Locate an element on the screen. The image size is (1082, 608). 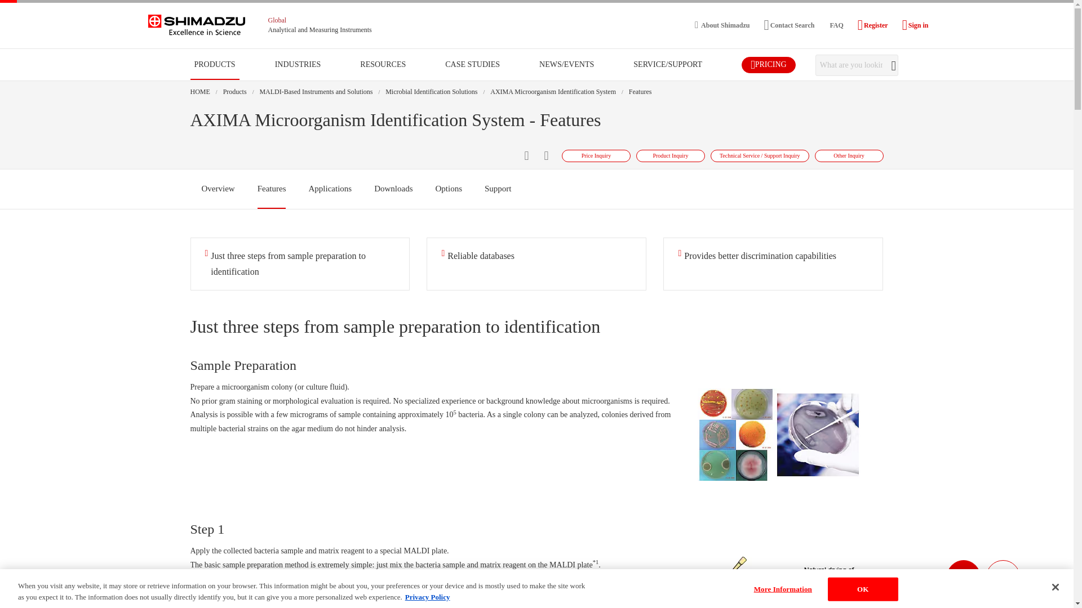
Reliable databases is located at coordinates (536, 264).